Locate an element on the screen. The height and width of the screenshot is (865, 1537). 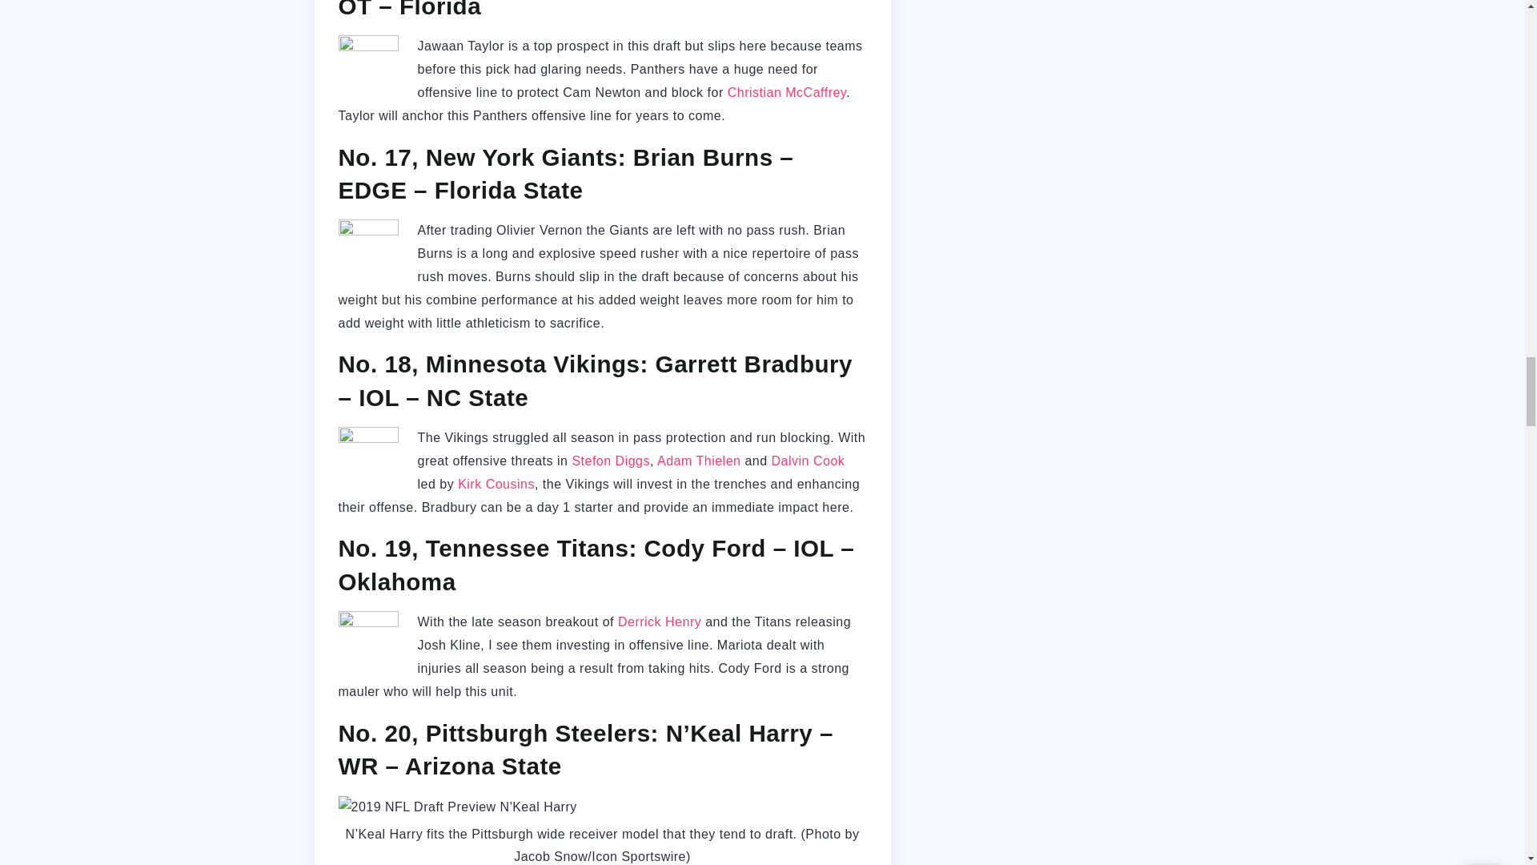
Christian McCaffrey is located at coordinates (786, 92).